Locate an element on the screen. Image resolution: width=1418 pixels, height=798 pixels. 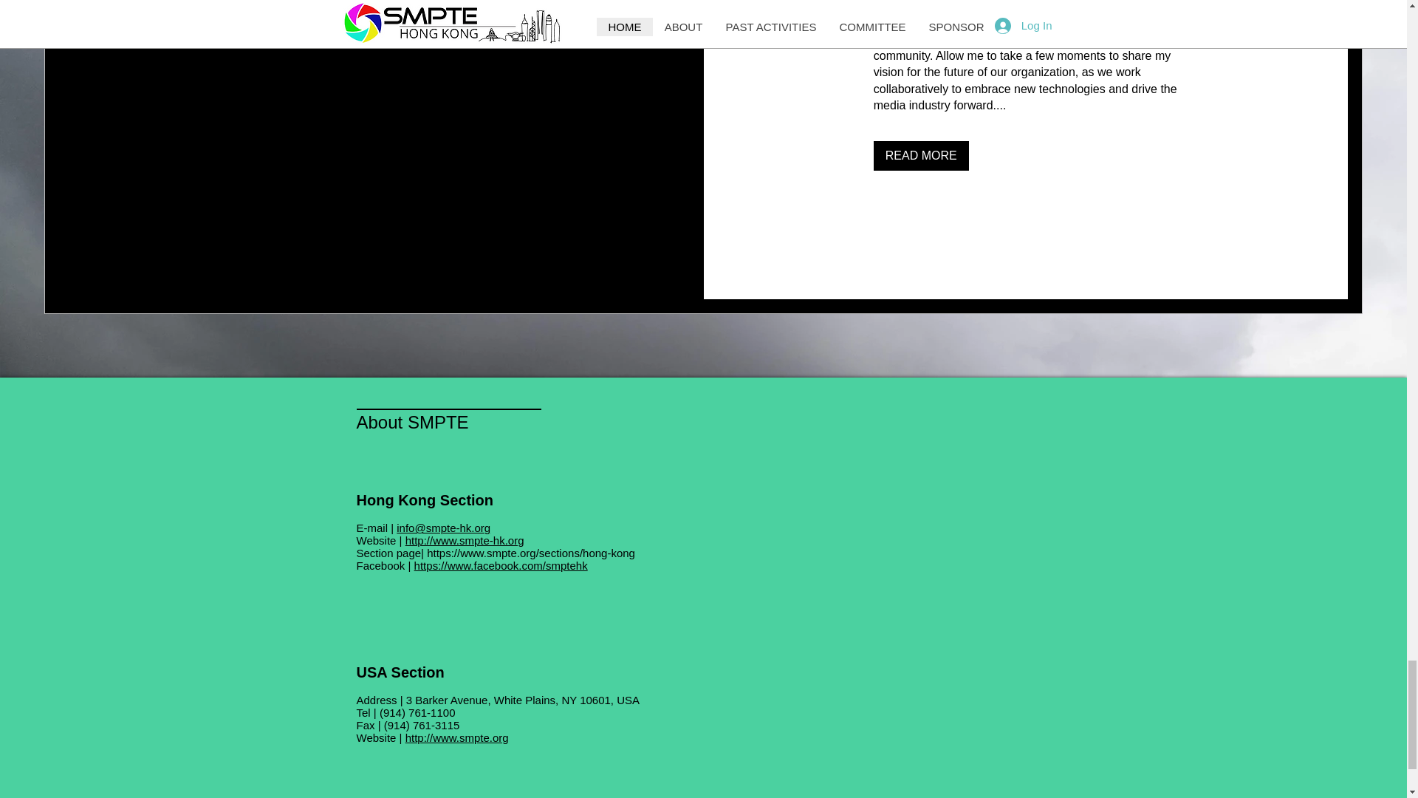
READ MORE is located at coordinates (920, 156).